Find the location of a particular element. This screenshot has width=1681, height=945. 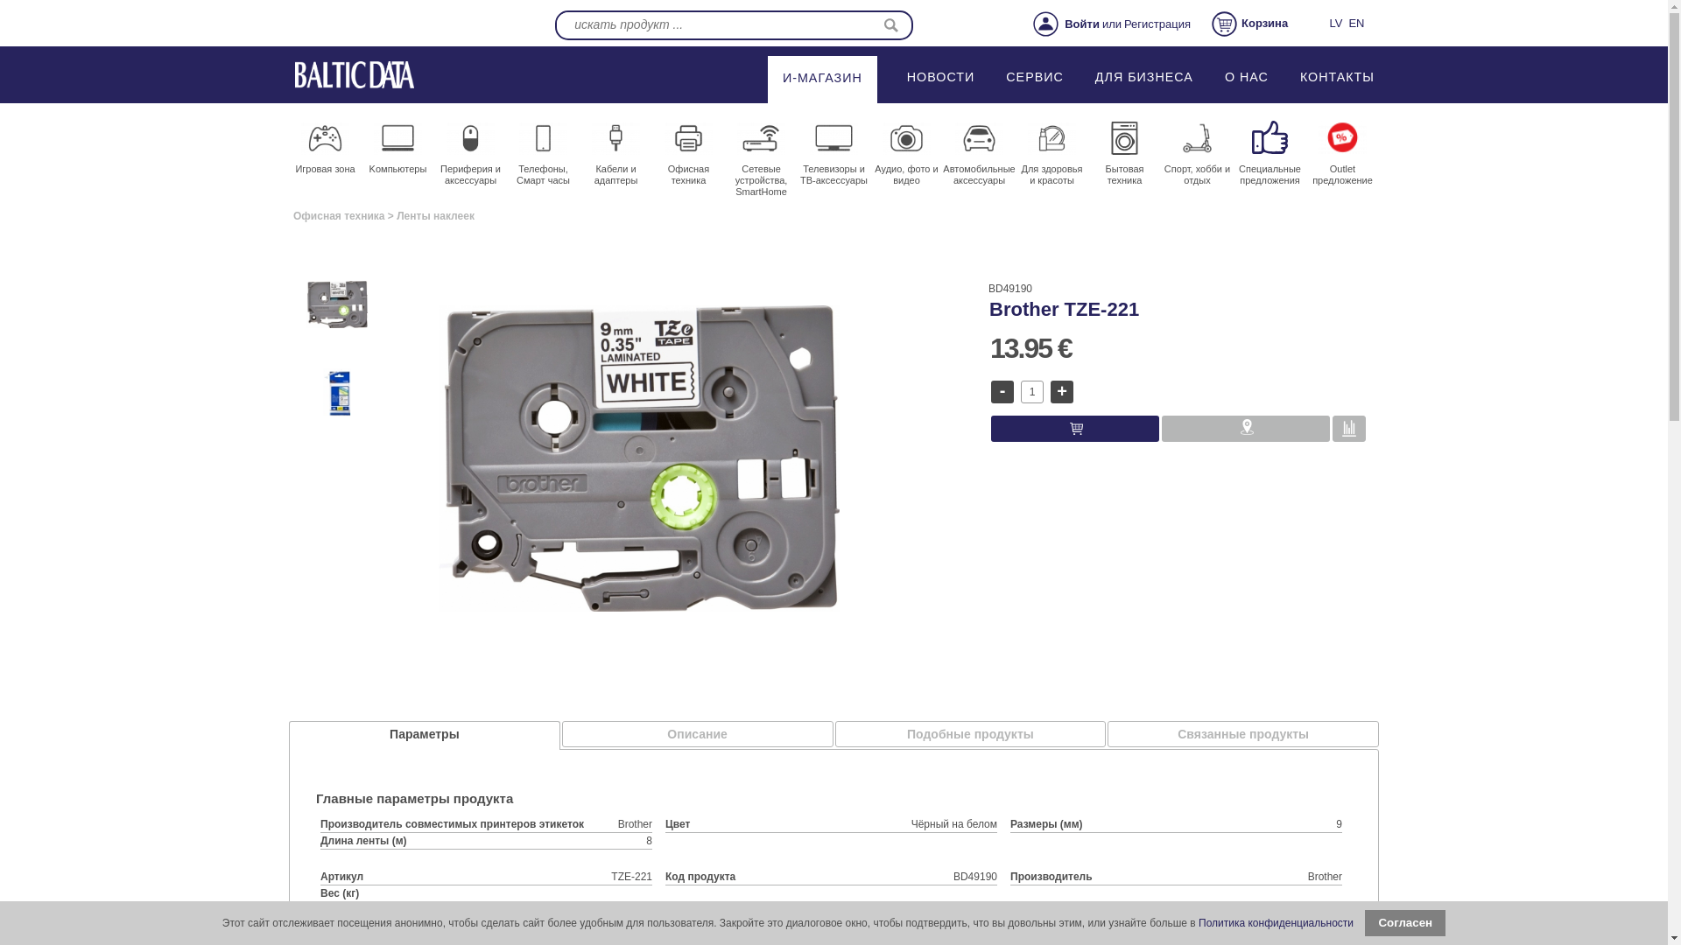

on is located at coordinates (1348, 429).